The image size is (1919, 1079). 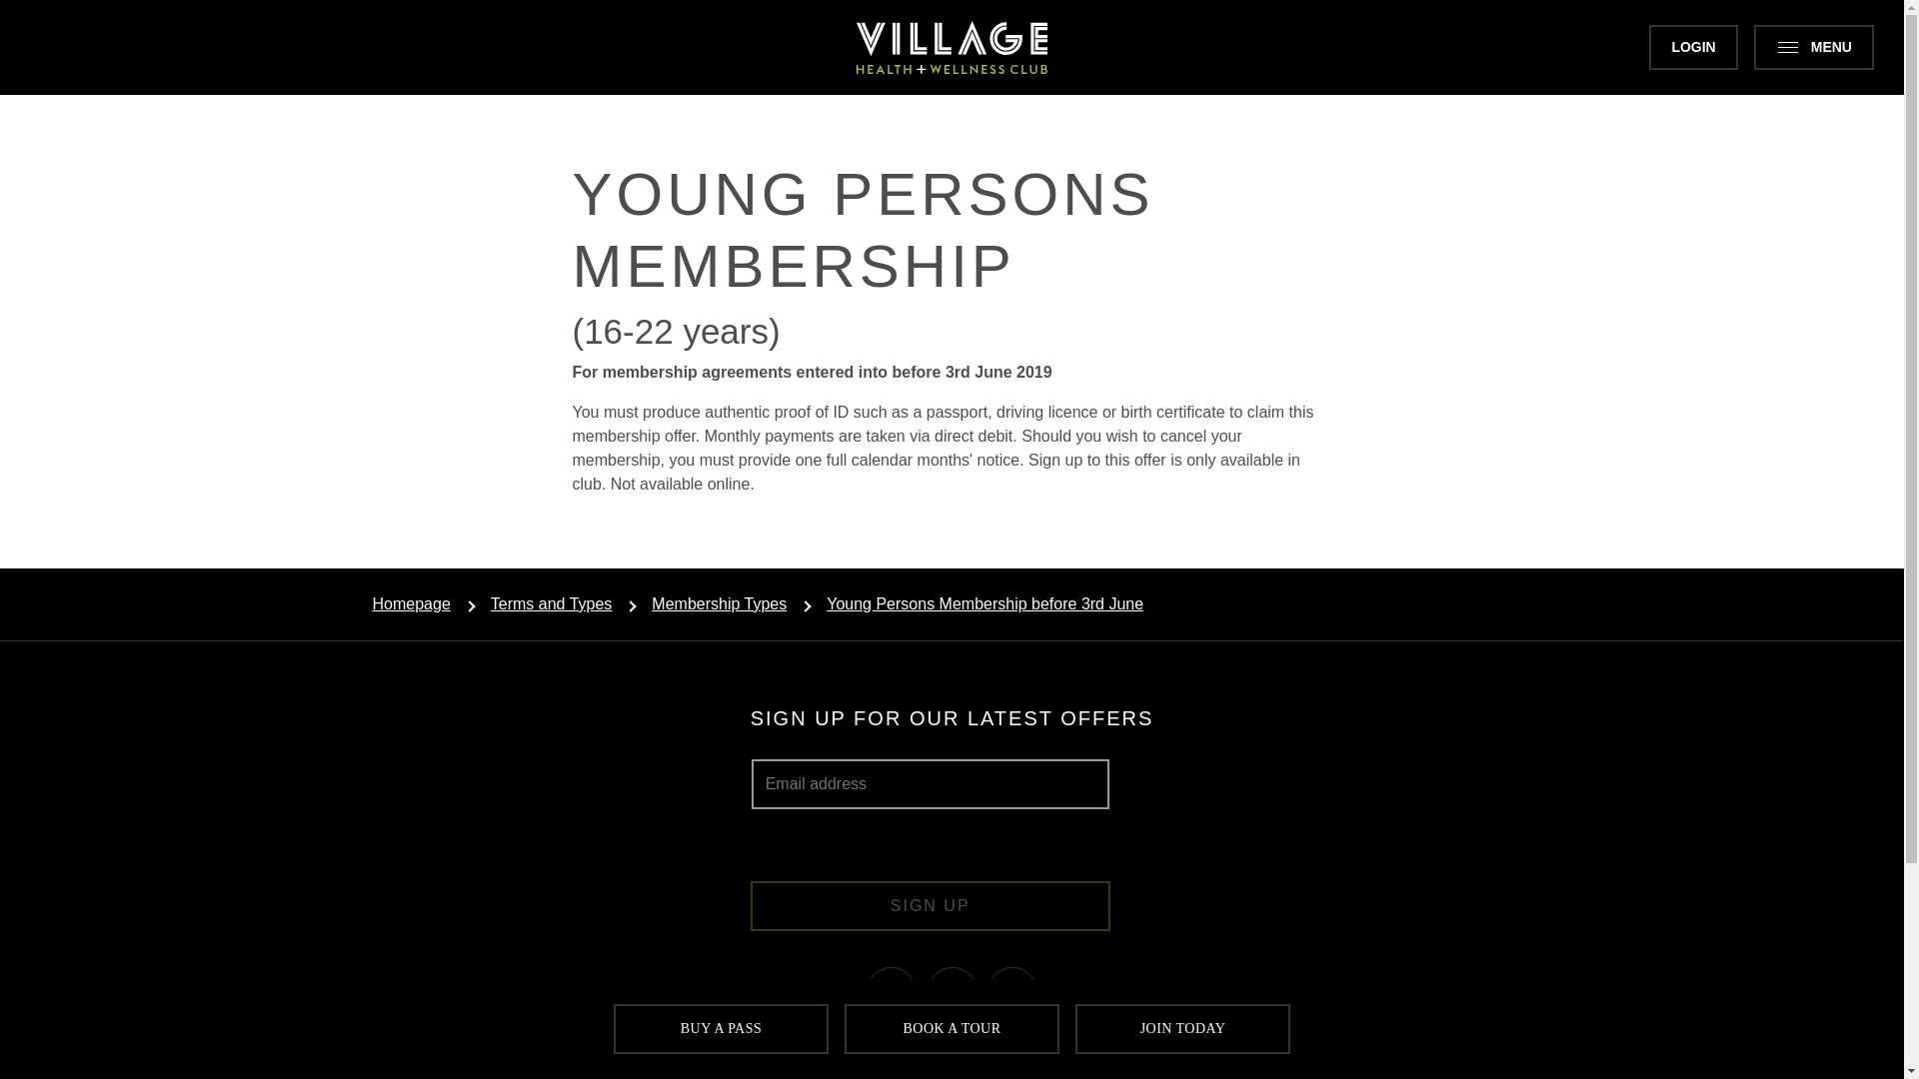 I want to click on MENU, so click(x=1813, y=47).